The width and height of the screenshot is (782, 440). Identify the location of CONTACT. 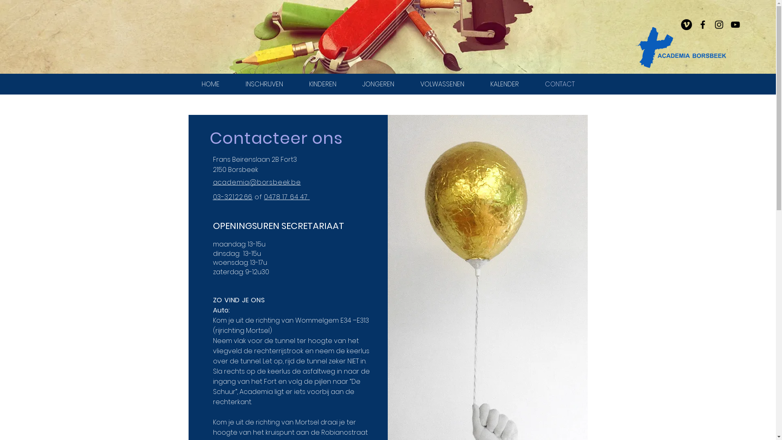
(560, 84).